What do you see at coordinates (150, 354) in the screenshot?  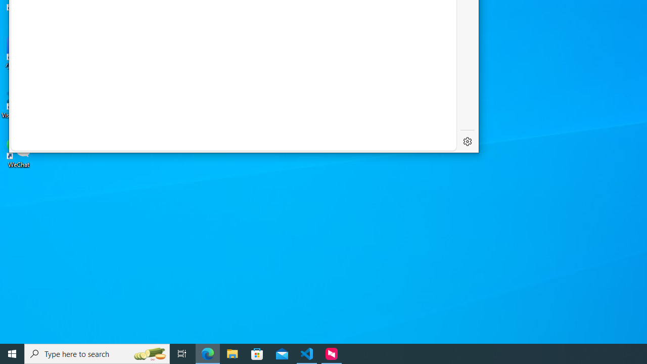 I see `Search highlights icon opens search home window` at bounding box center [150, 354].